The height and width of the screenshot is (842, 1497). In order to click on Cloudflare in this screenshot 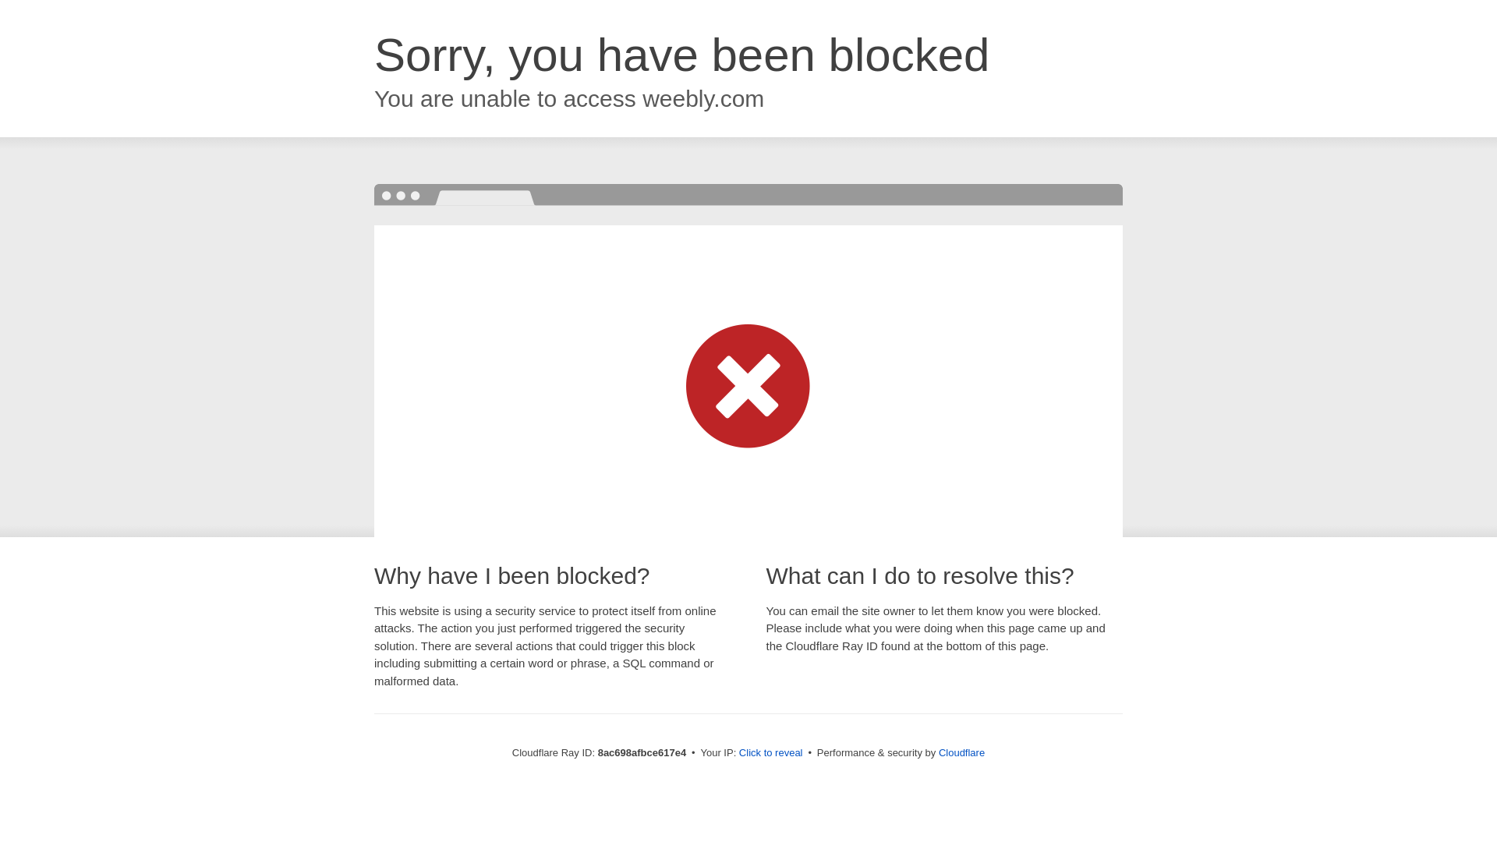, I will do `click(961, 752)`.